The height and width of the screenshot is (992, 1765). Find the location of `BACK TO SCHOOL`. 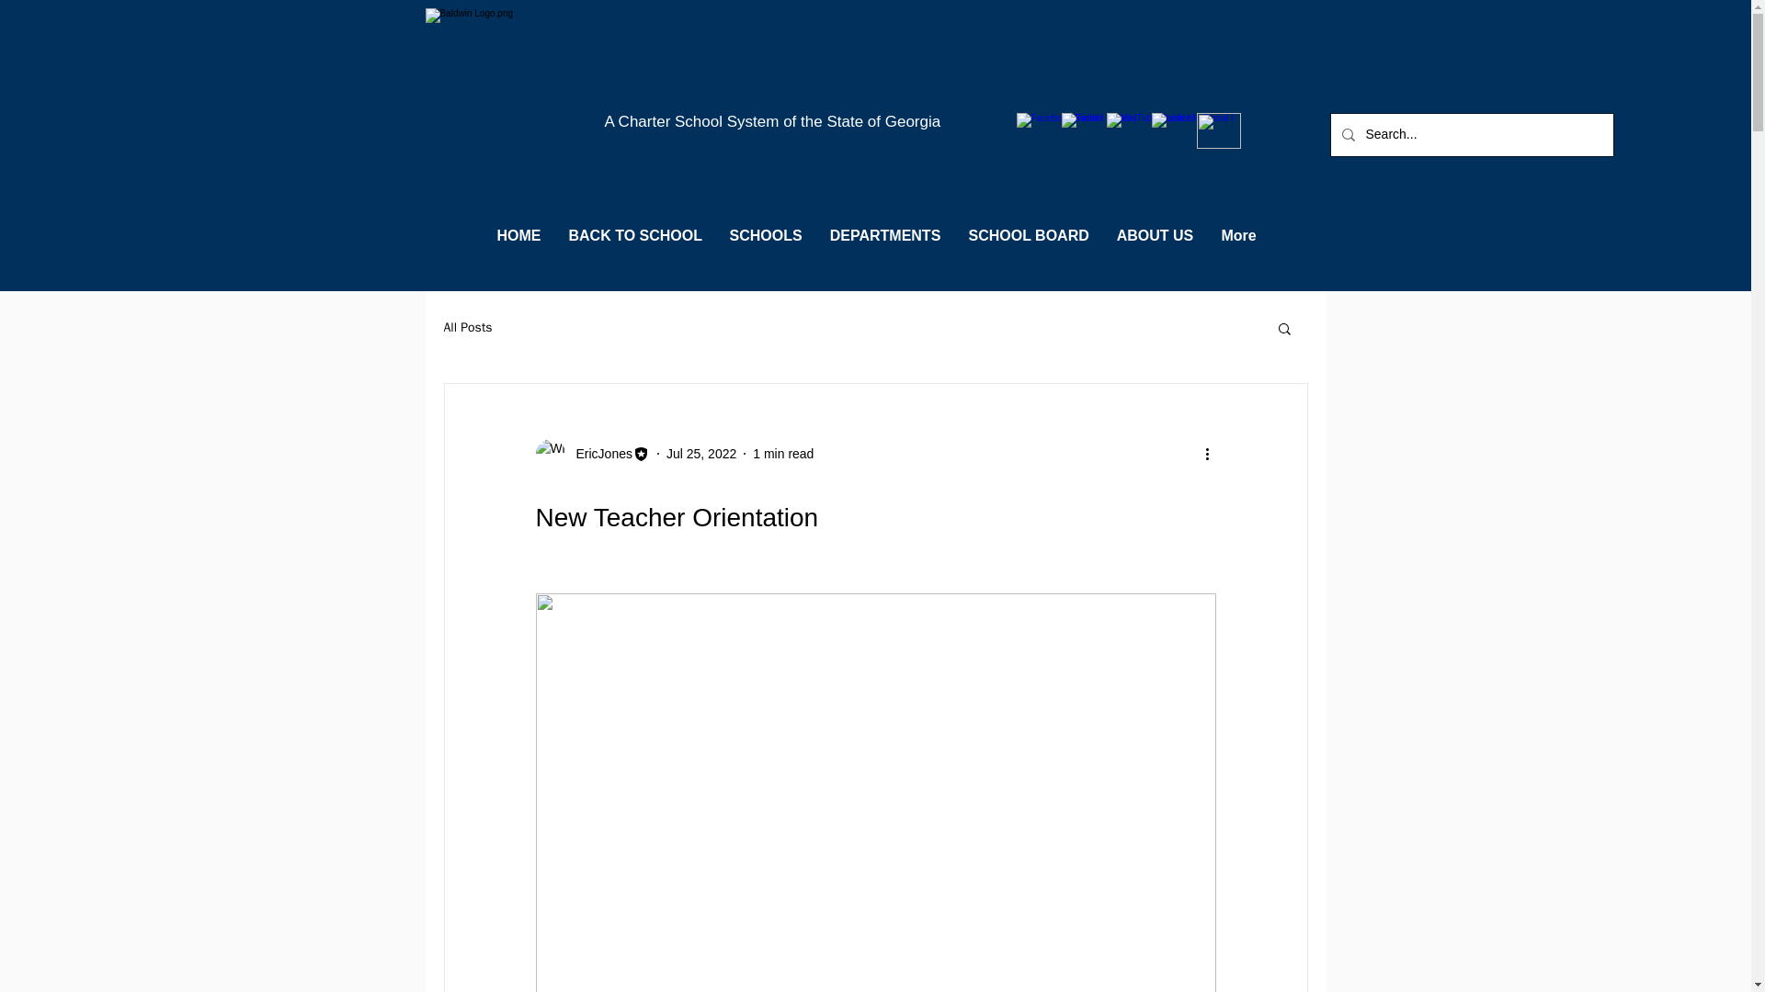

BACK TO SCHOOL is located at coordinates (636, 236).